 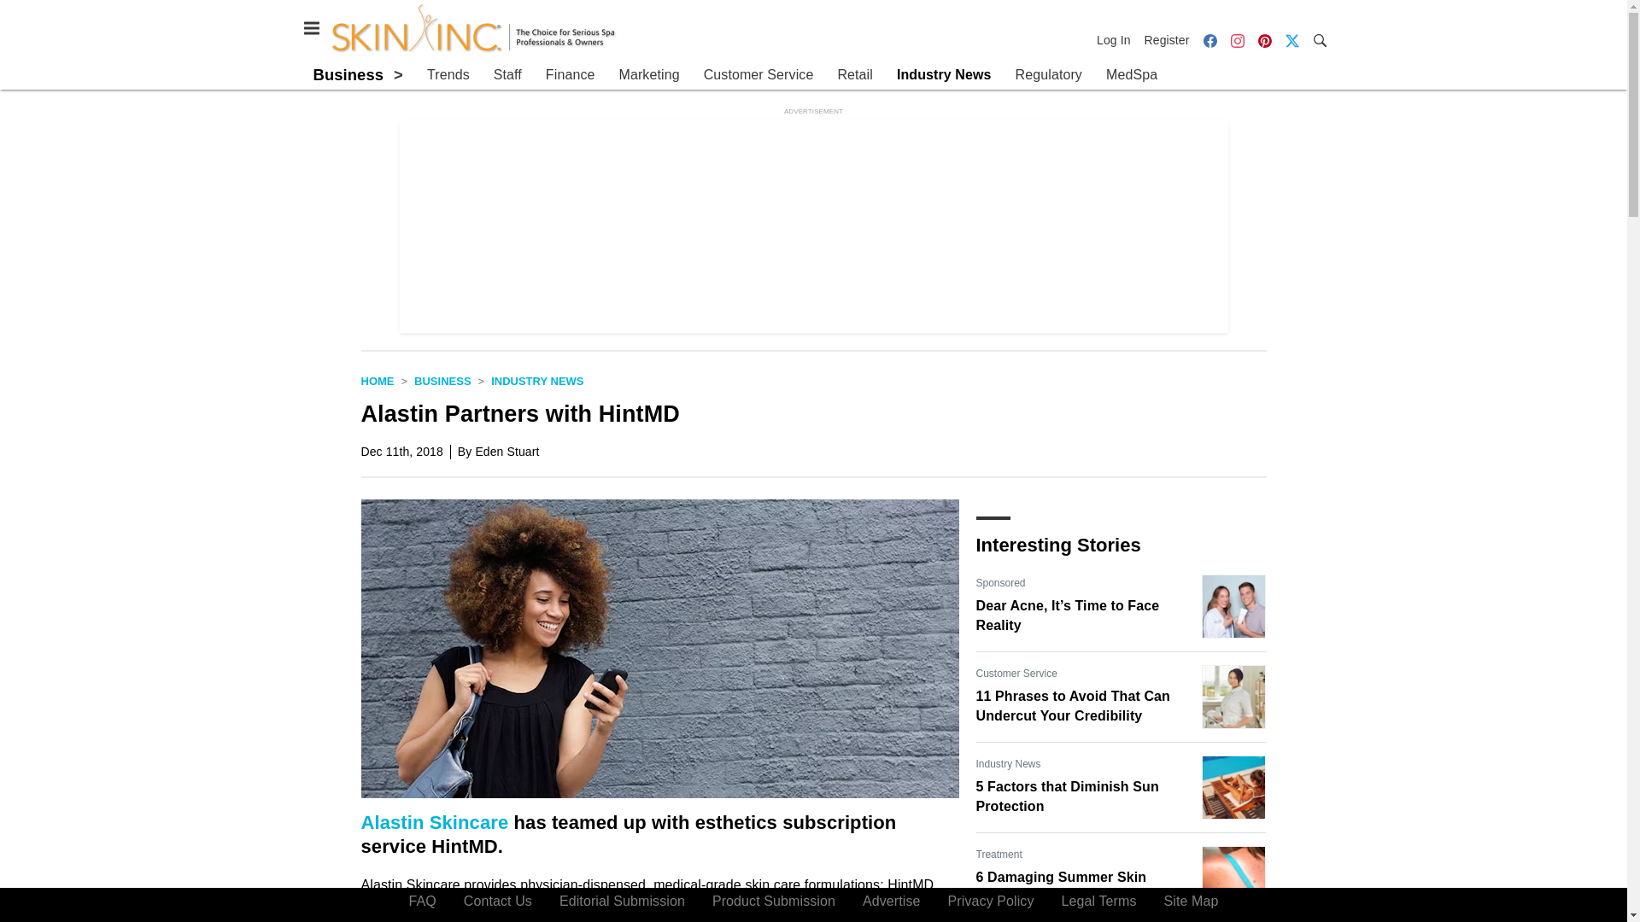 I want to click on Instagram icon, so click(x=1237, y=39).